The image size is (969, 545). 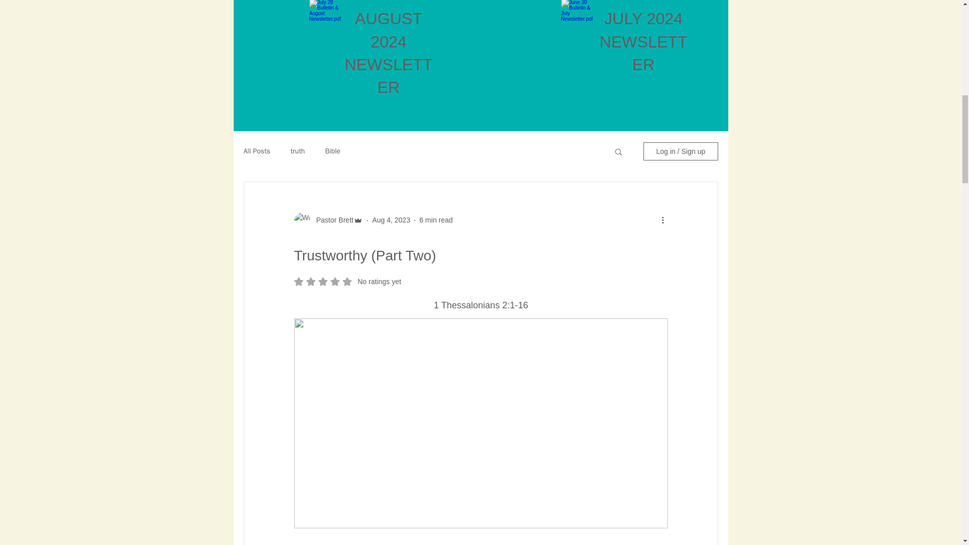 What do you see at coordinates (332, 151) in the screenshot?
I see `Aug 4, 2023` at bounding box center [332, 151].